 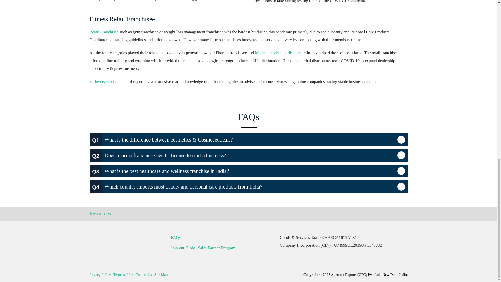 I want to click on FAQs, so click(x=248, y=120).